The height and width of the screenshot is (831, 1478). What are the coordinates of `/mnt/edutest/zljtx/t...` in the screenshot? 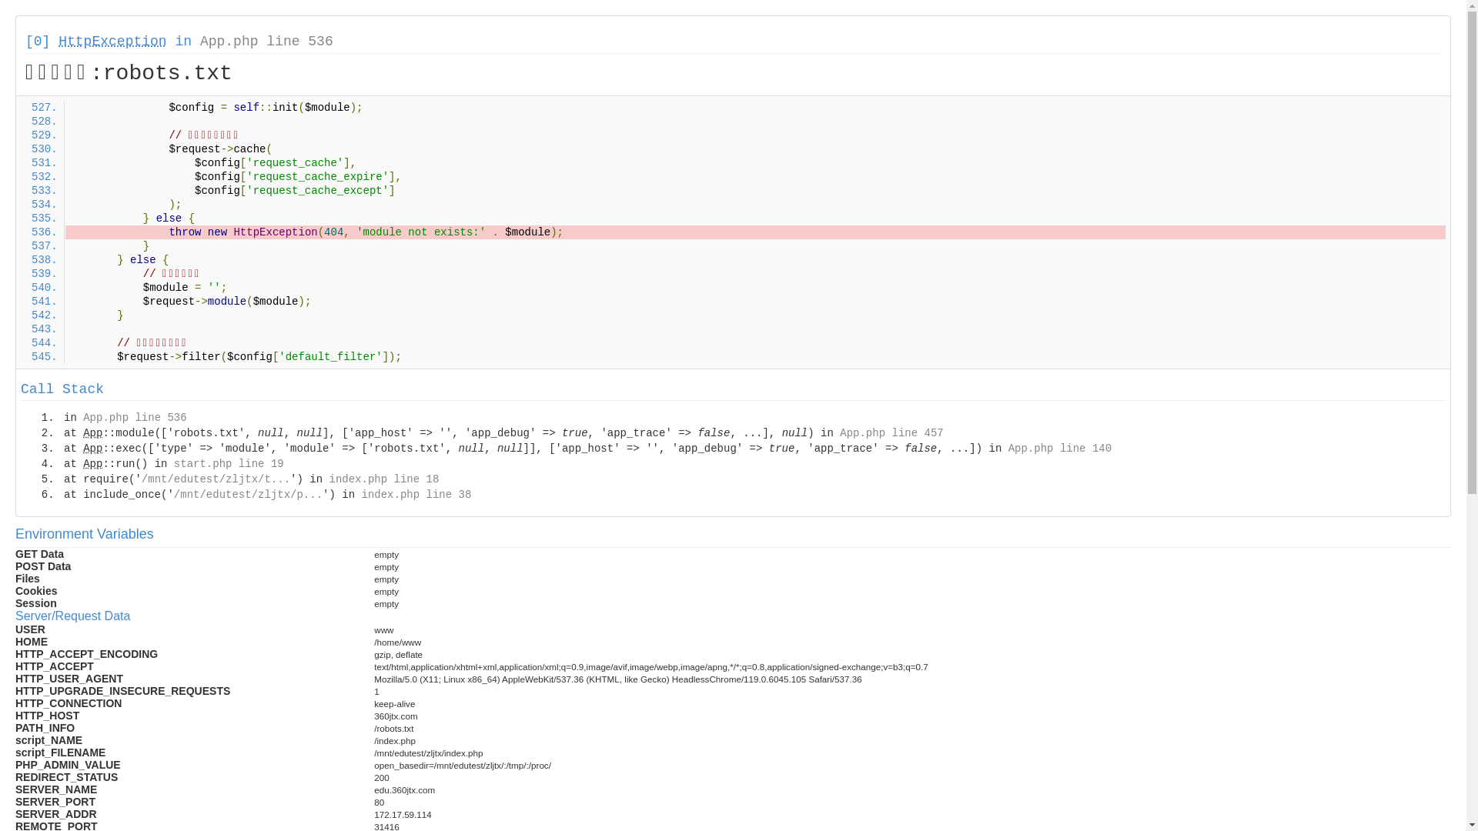 It's located at (216, 479).